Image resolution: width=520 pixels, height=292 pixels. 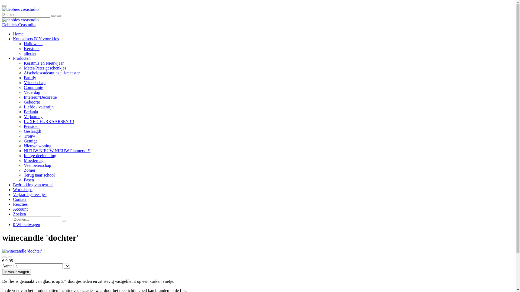 What do you see at coordinates (39, 175) in the screenshot?
I see `Terug naar school` at bounding box center [39, 175].